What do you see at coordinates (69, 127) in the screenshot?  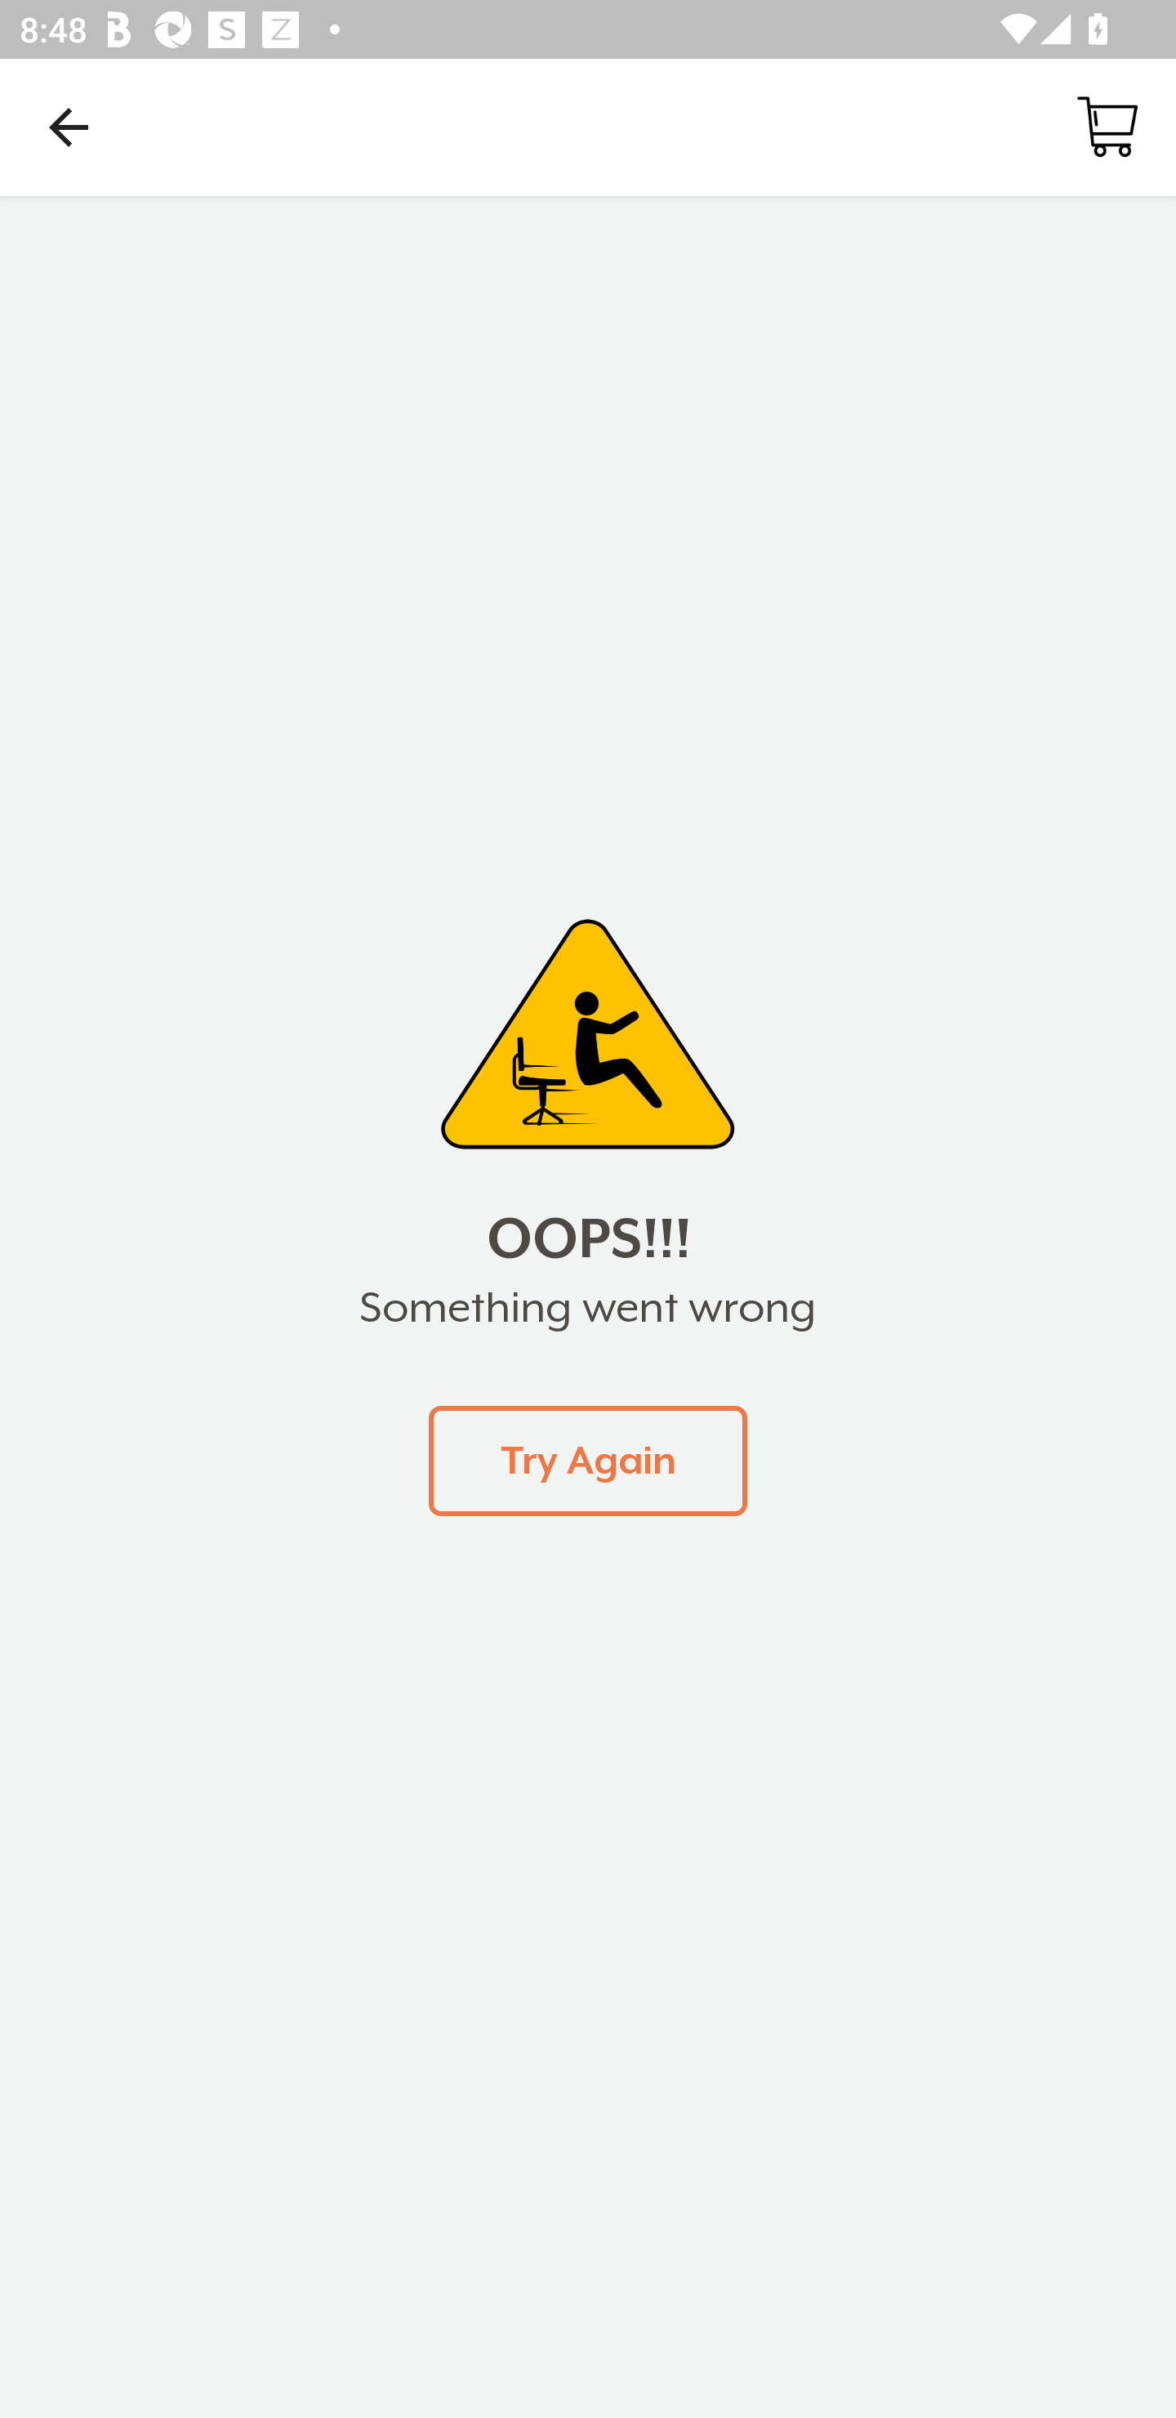 I see `Navigate up` at bounding box center [69, 127].